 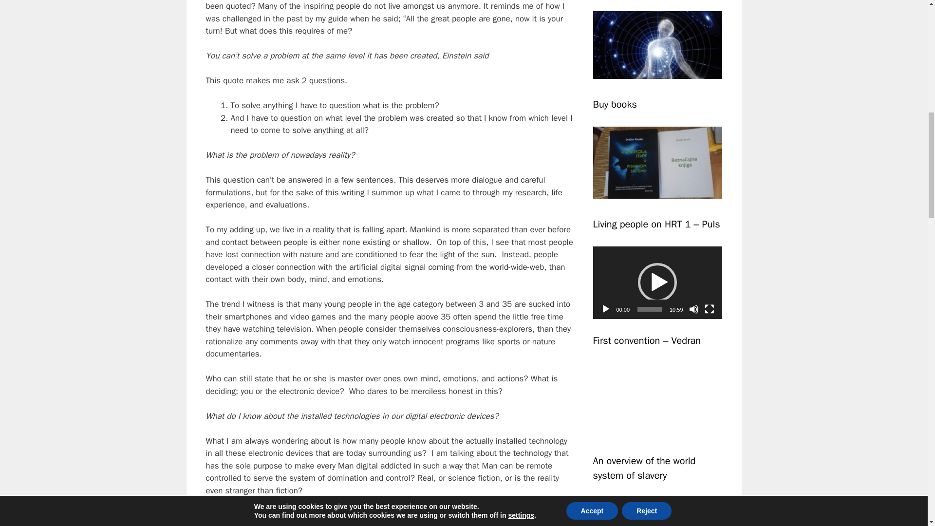 I want to click on Play, so click(x=606, y=309).